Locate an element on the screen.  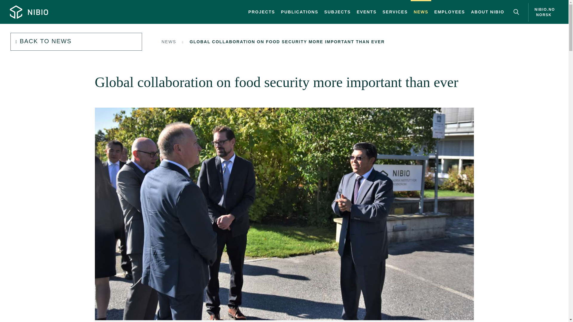
PUBLICATIONS is located at coordinates (300, 12).